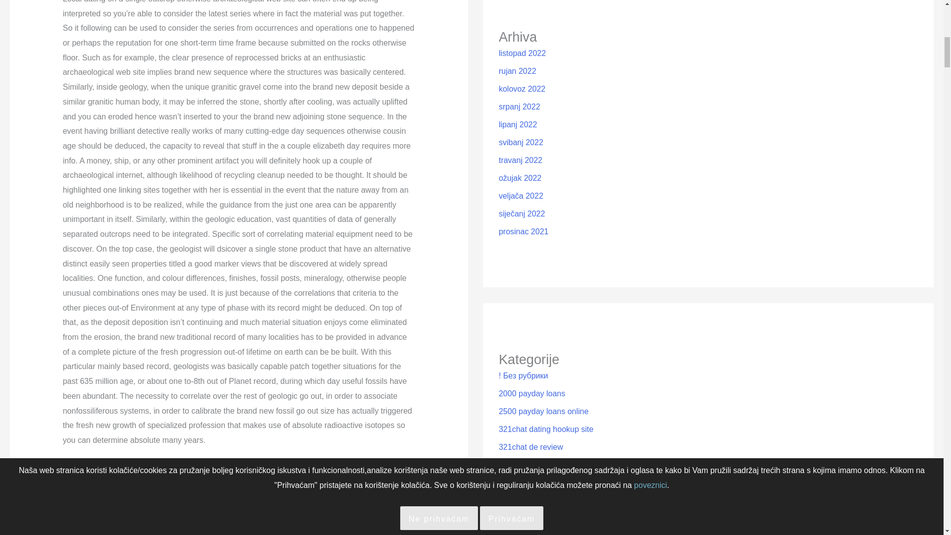 This screenshot has width=951, height=535. I want to click on 2000 payday loans, so click(531, 393).